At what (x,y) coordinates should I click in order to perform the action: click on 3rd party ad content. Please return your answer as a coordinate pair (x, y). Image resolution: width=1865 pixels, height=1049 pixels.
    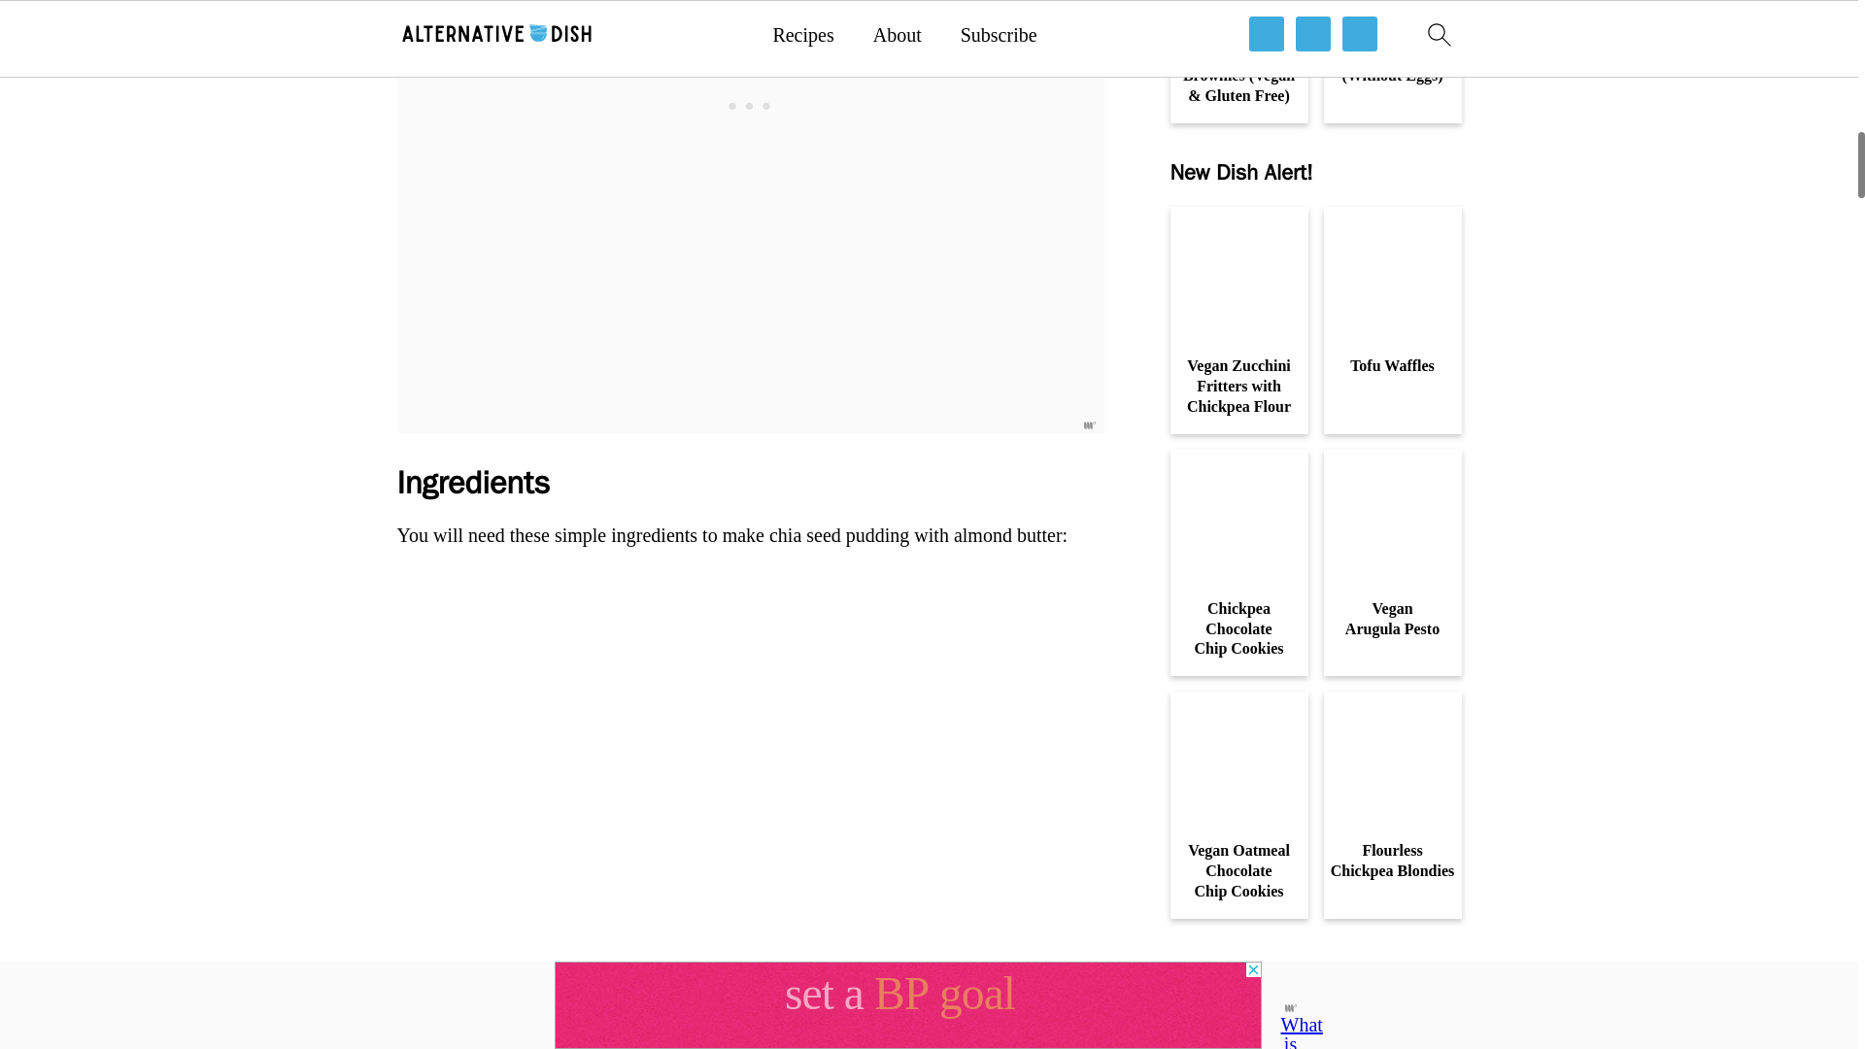
    Looking at the image, I should click on (1314, 999).